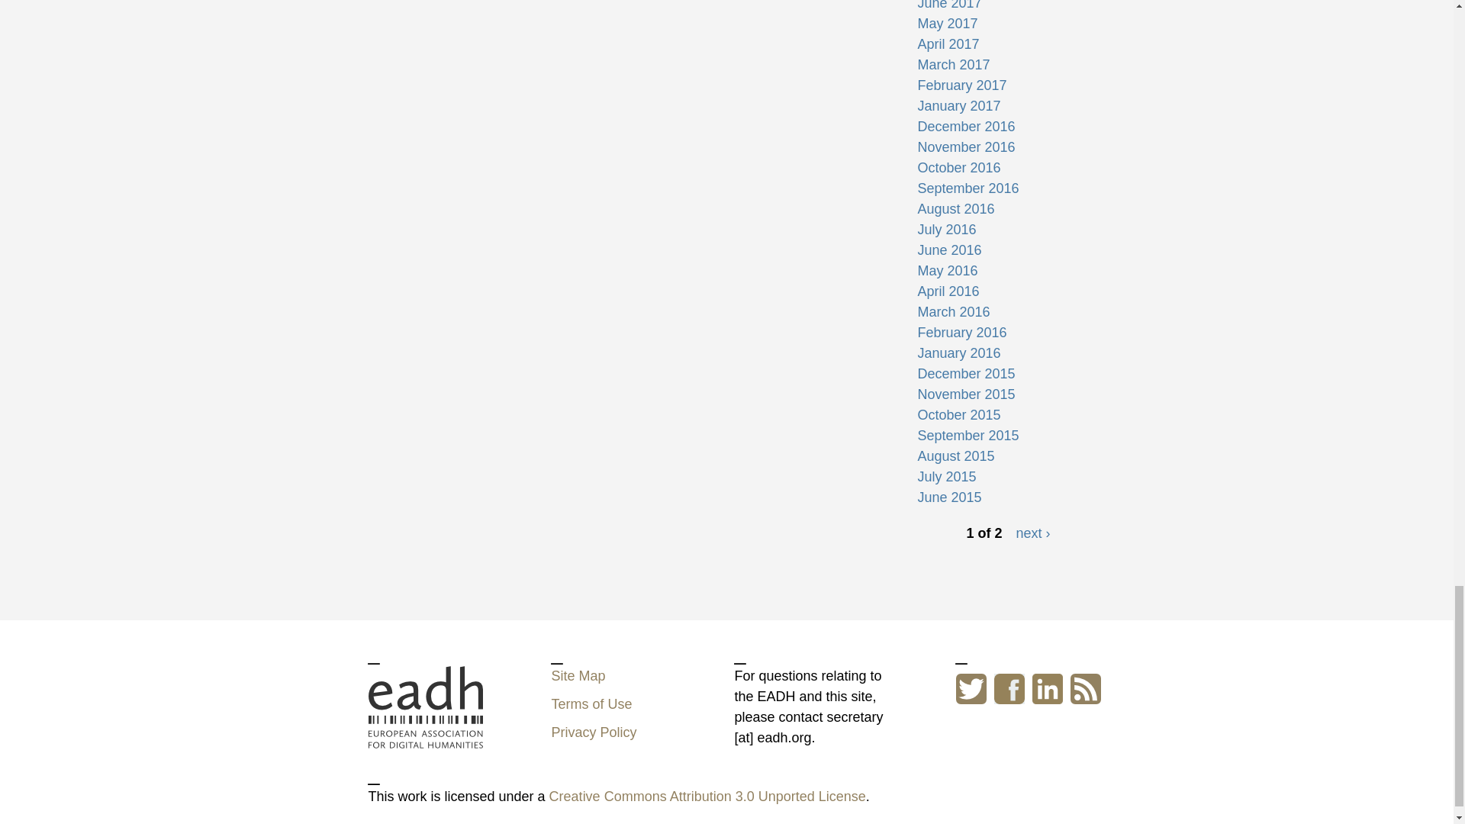  I want to click on EADH - European Association for Digital Humanities, so click(424, 707).